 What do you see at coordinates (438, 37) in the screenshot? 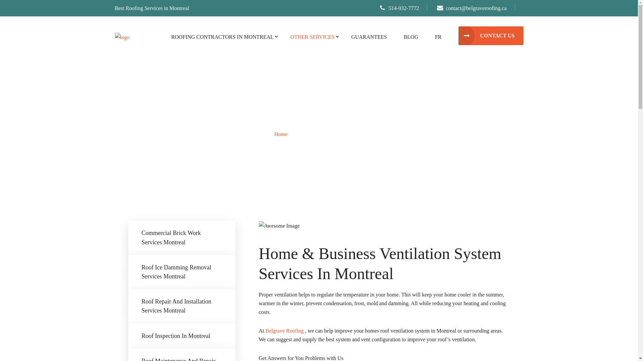
I see `FR` at bounding box center [438, 37].